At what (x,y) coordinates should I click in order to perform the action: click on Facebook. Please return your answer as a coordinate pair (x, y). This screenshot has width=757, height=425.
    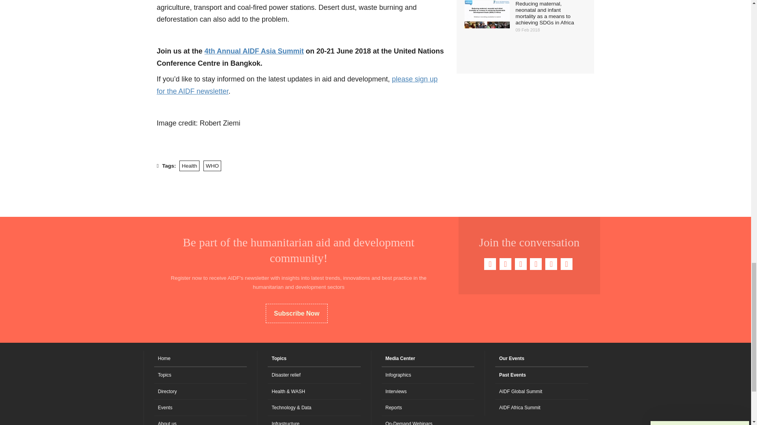
    Looking at the image, I should click on (490, 264).